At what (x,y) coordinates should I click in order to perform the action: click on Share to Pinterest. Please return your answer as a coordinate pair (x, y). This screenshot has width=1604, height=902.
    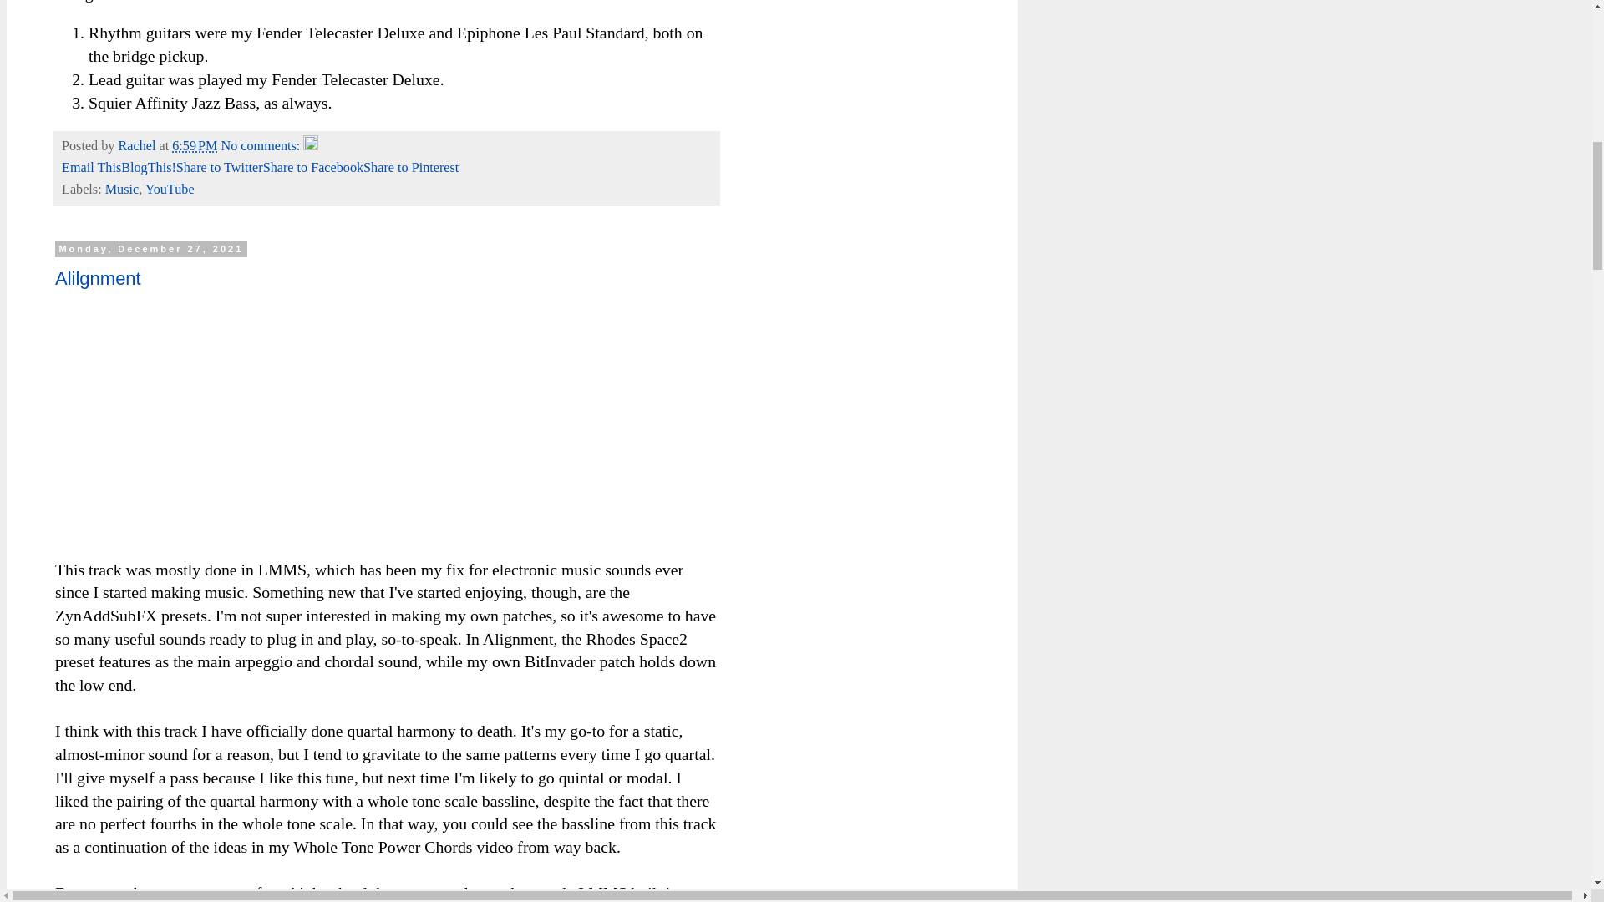
    Looking at the image, I should click on (411, 167).